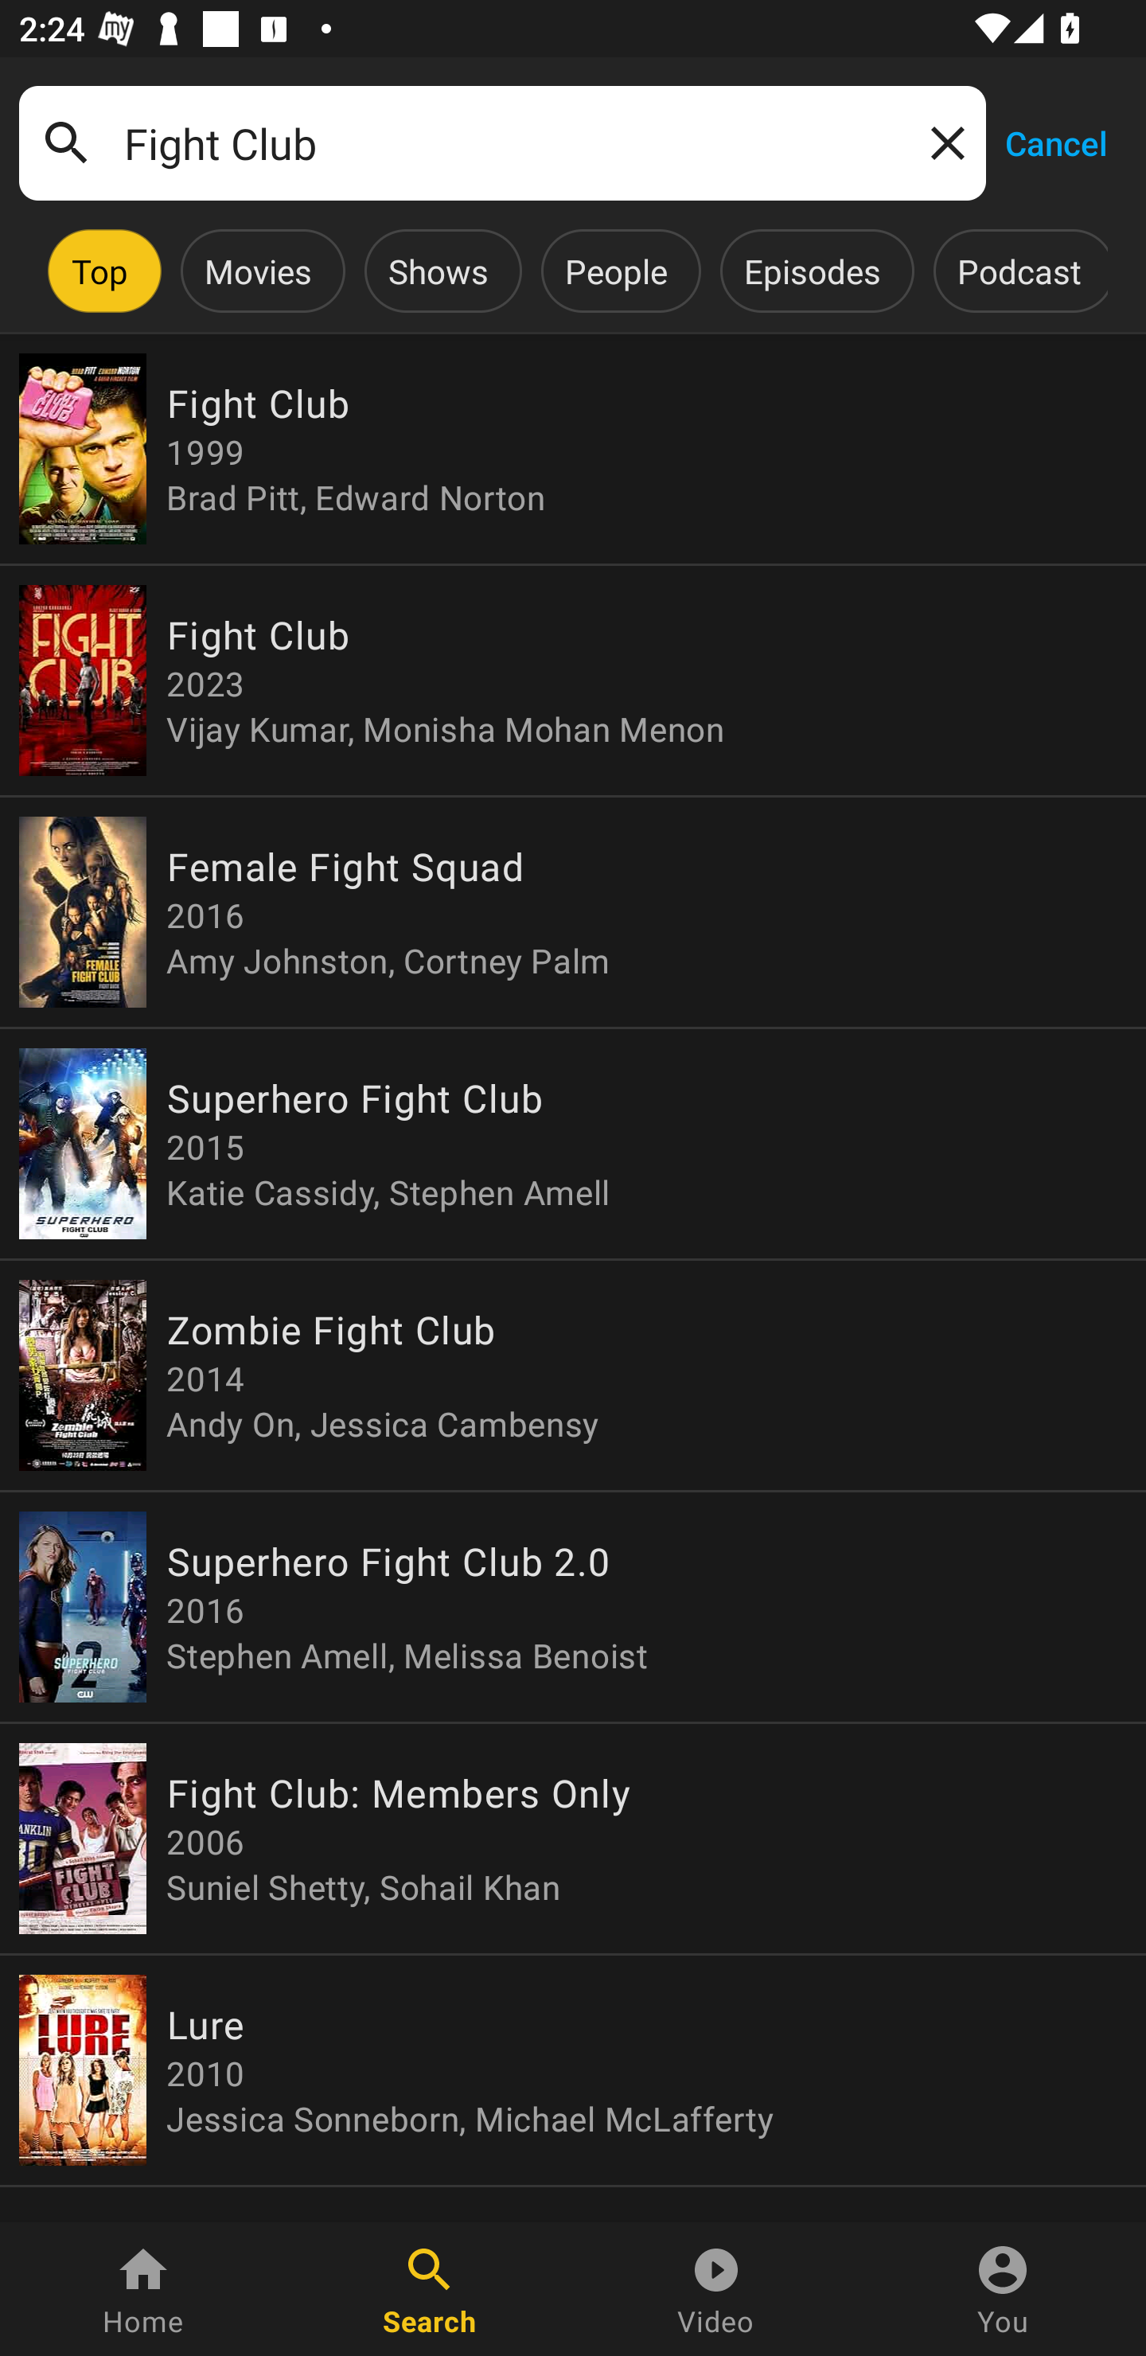  I want to click on Home, so click(143, 2289).